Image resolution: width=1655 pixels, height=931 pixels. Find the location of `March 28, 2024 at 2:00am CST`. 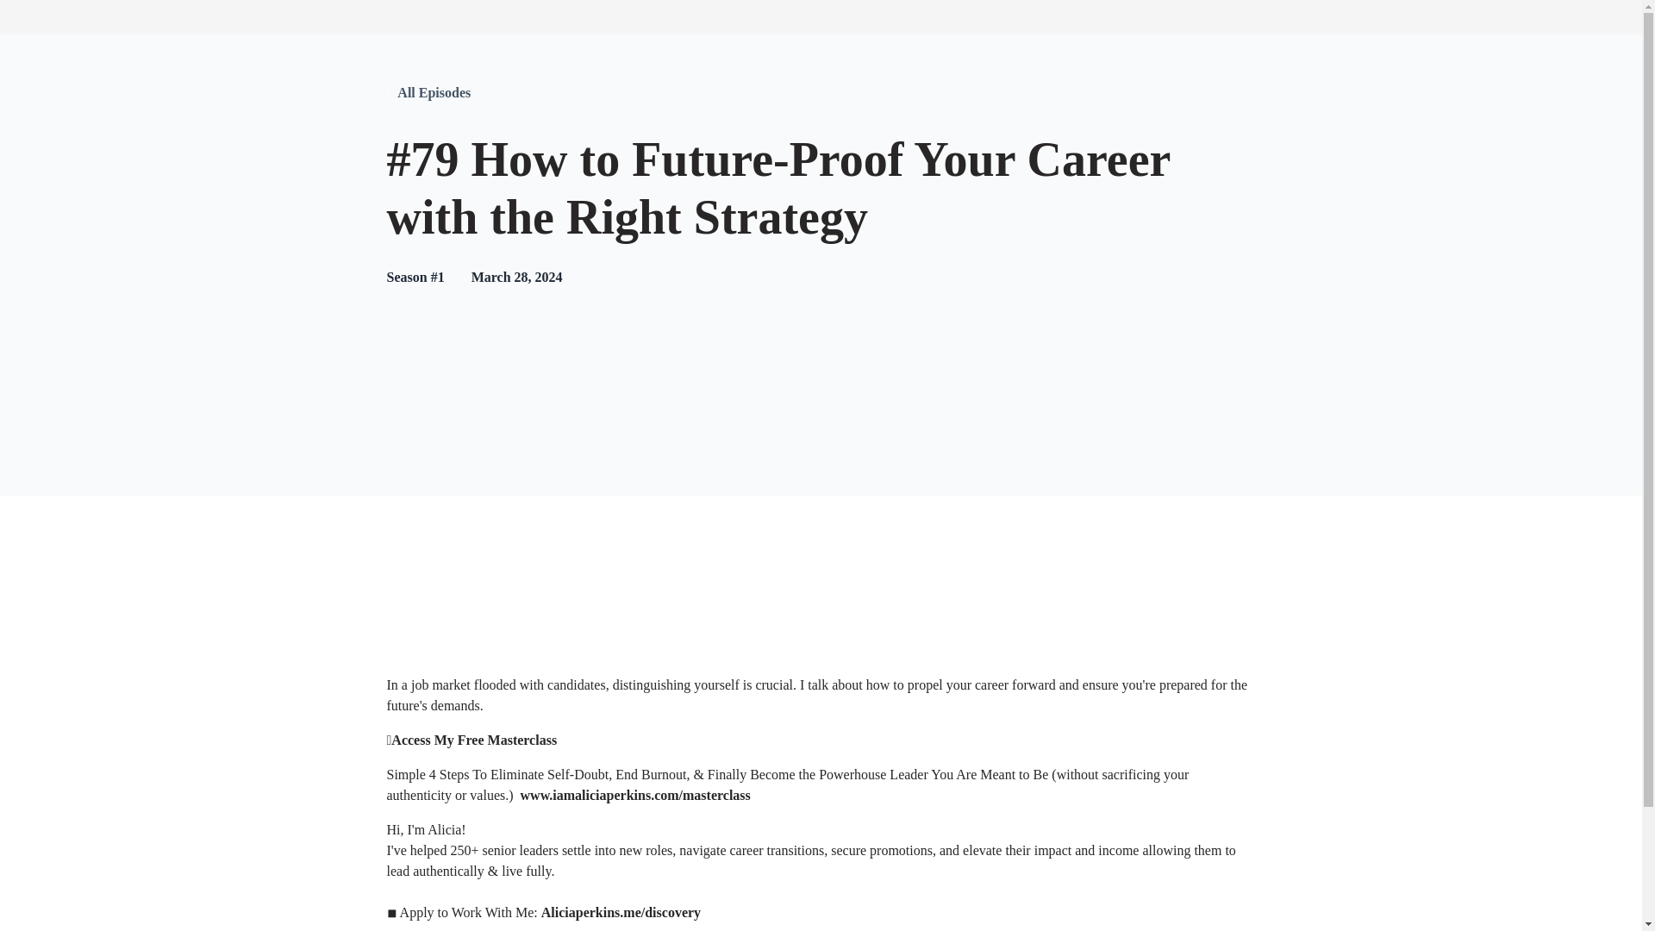

March 28, 2024 at 2:00am CST is located at coordinates (517, 278).